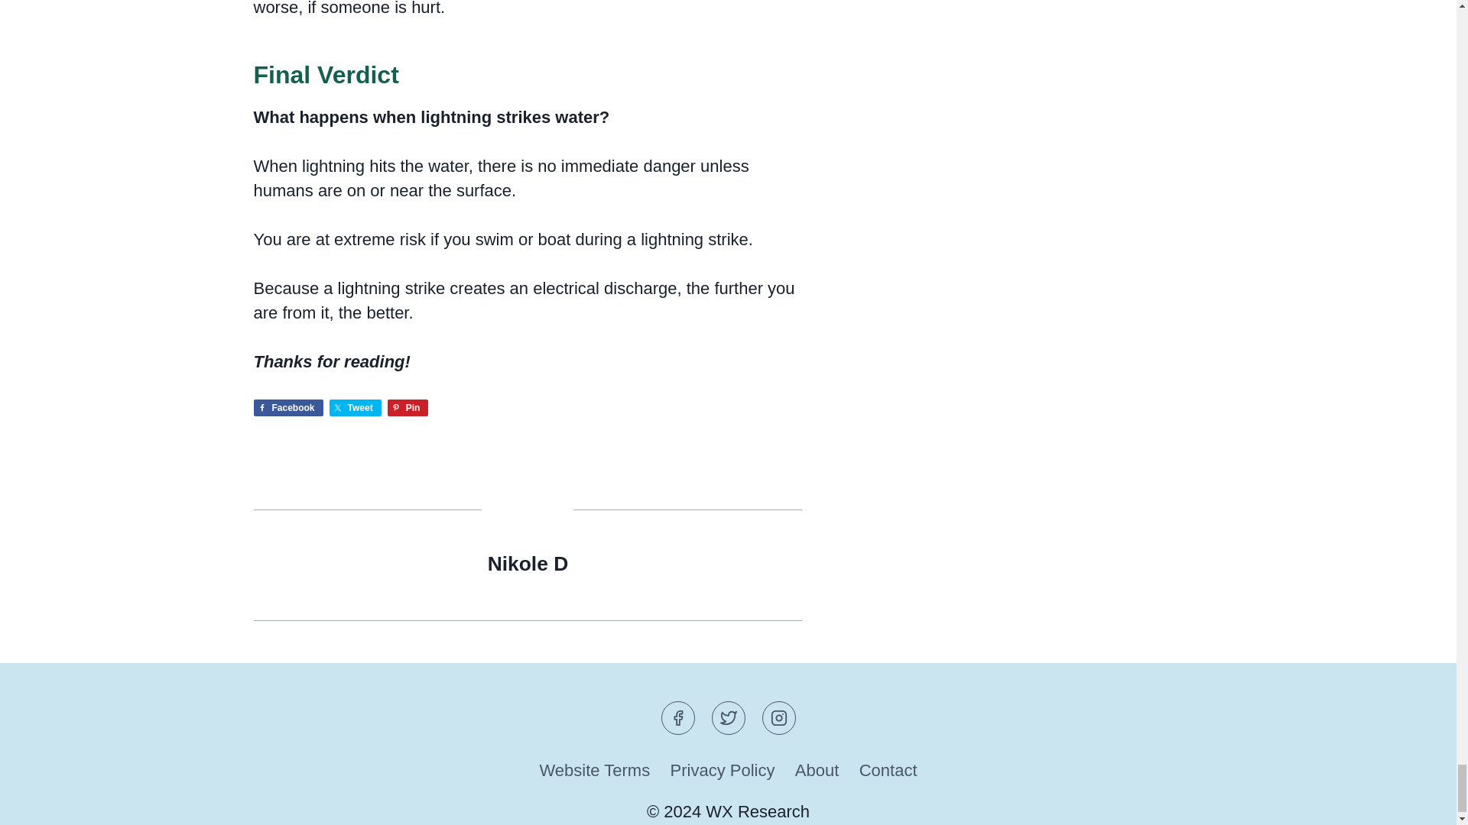 The height and width of the screenshot is (825, 1468). Describe the element at coordinates (355, 408) in the screenshot. I see `Tweet` at that location.